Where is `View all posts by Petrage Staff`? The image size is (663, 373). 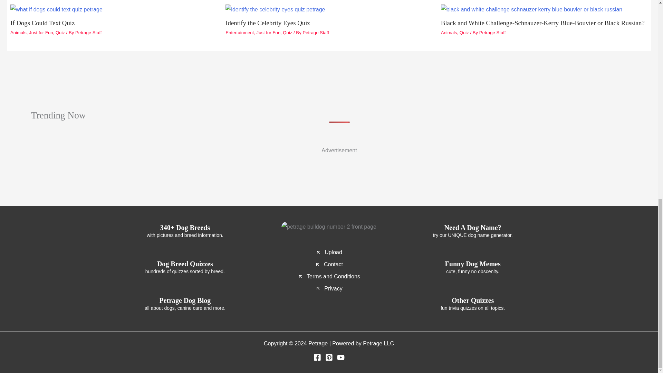
View all posts by Petrage Staff is located at coordinates (316, 32).